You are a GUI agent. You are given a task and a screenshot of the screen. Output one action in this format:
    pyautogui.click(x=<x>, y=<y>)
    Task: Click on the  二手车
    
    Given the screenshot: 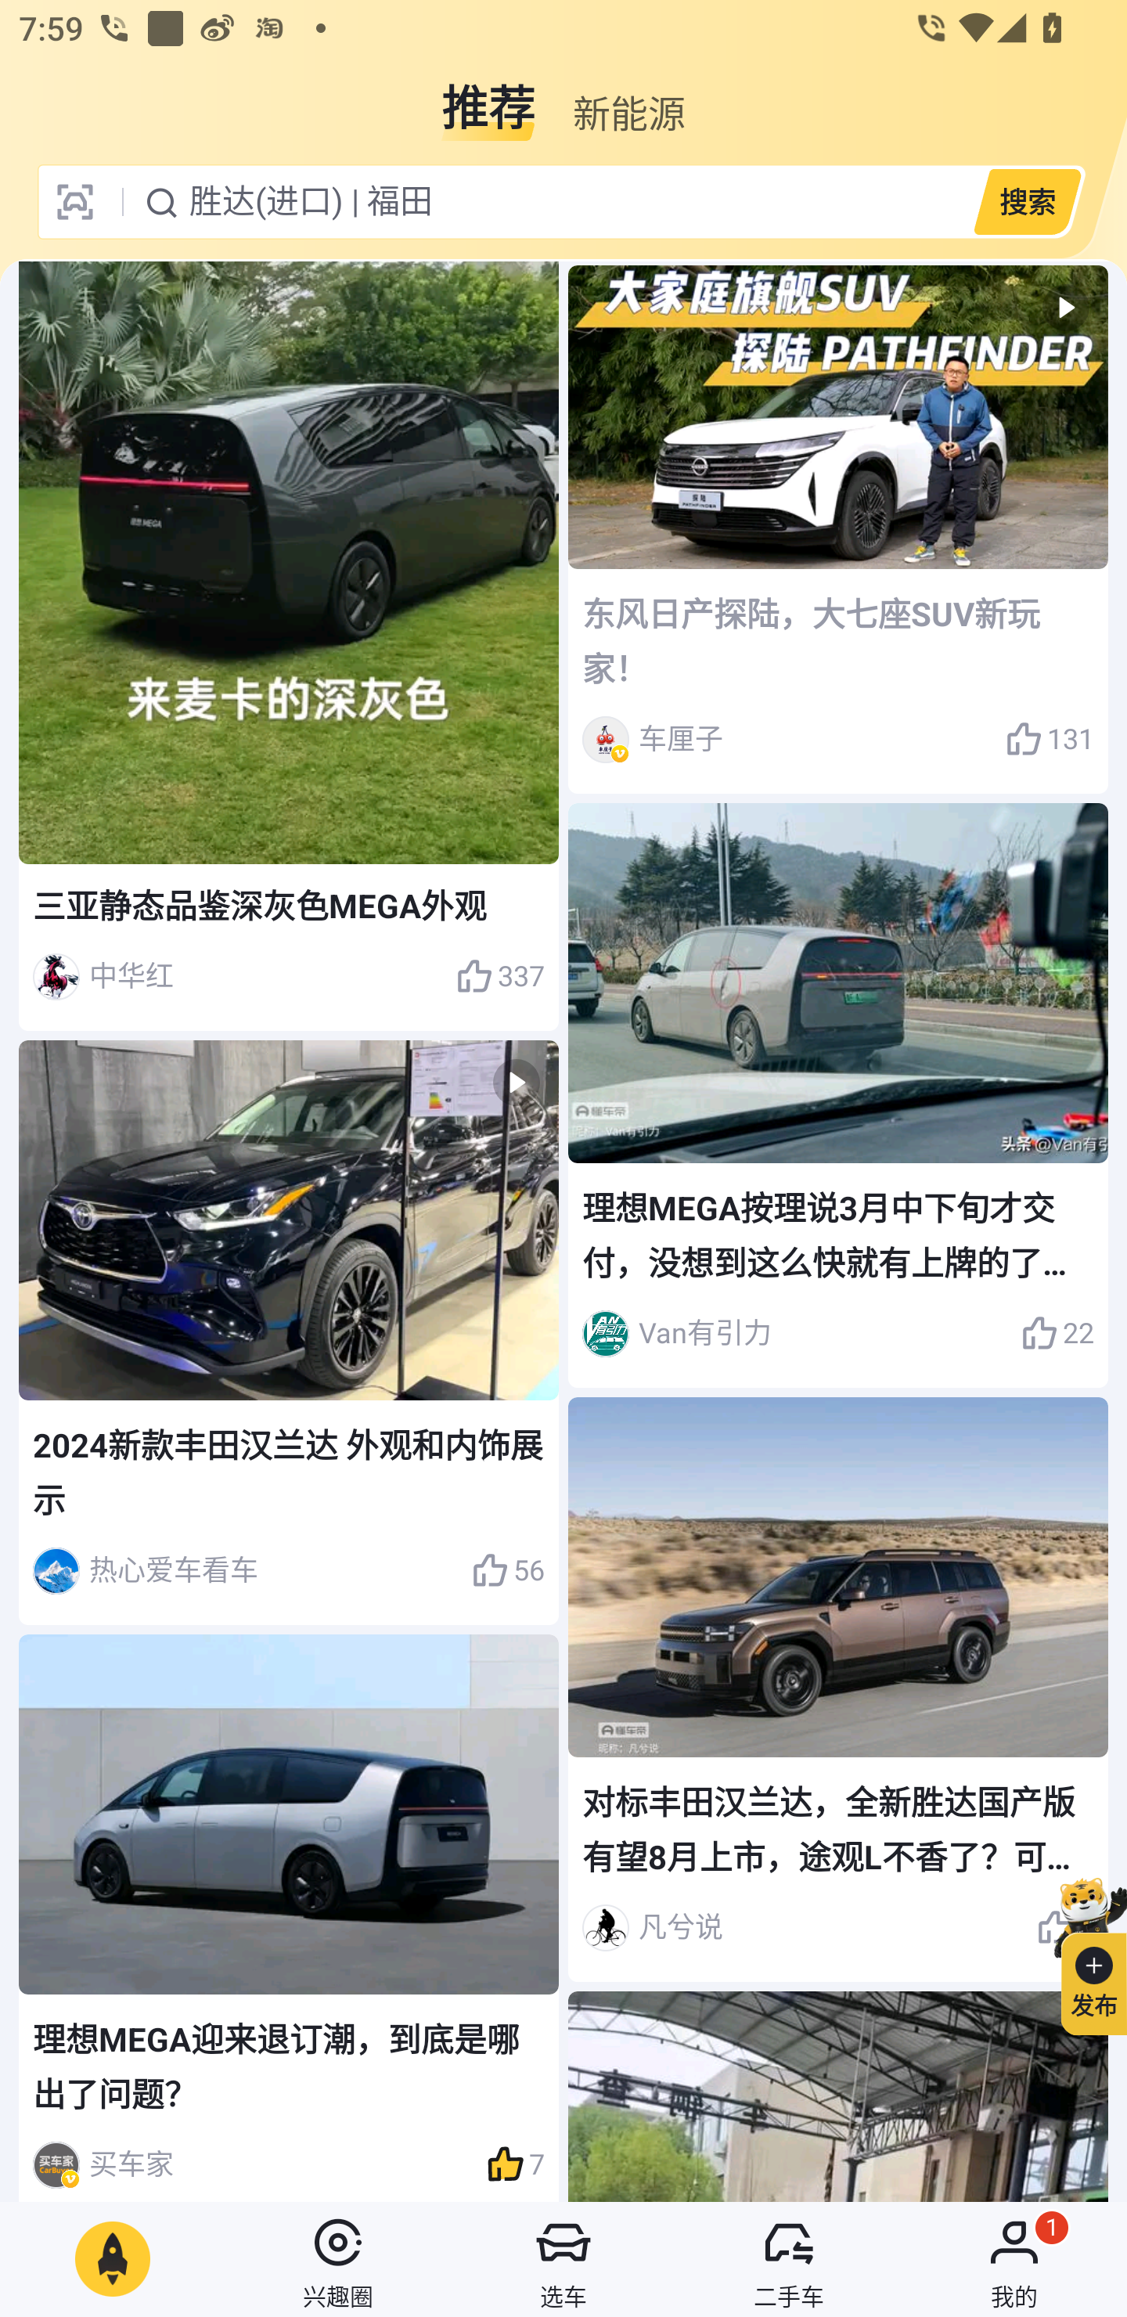 What is the action you would take?
    pyautogui.click(x=789, y=2259)
    